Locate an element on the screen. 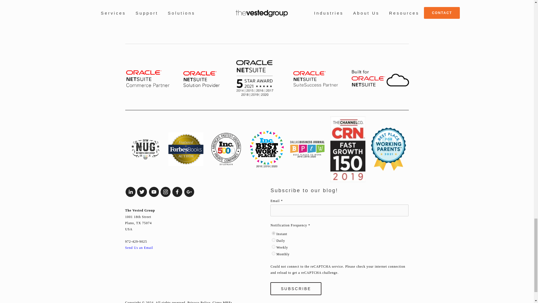 Image resolution: width=538 pixels, height=303 pixels. ForbesBooksFeaturedAuthorBadge-1 is located at coordinates (185, 149).